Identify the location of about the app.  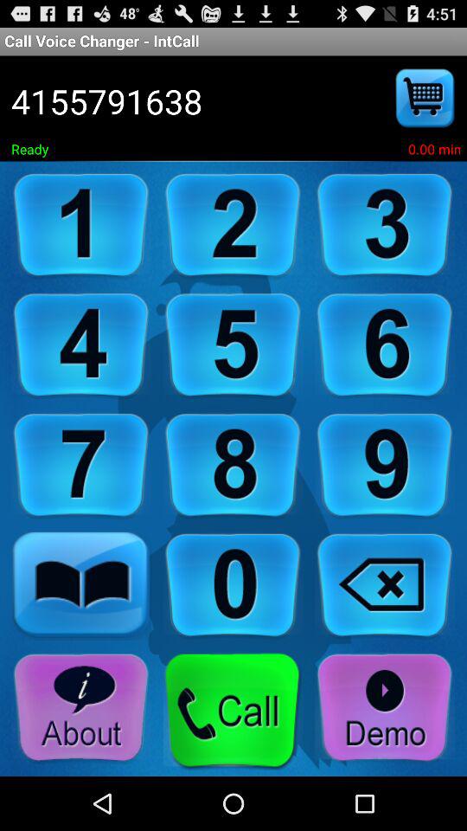
(81, 708).